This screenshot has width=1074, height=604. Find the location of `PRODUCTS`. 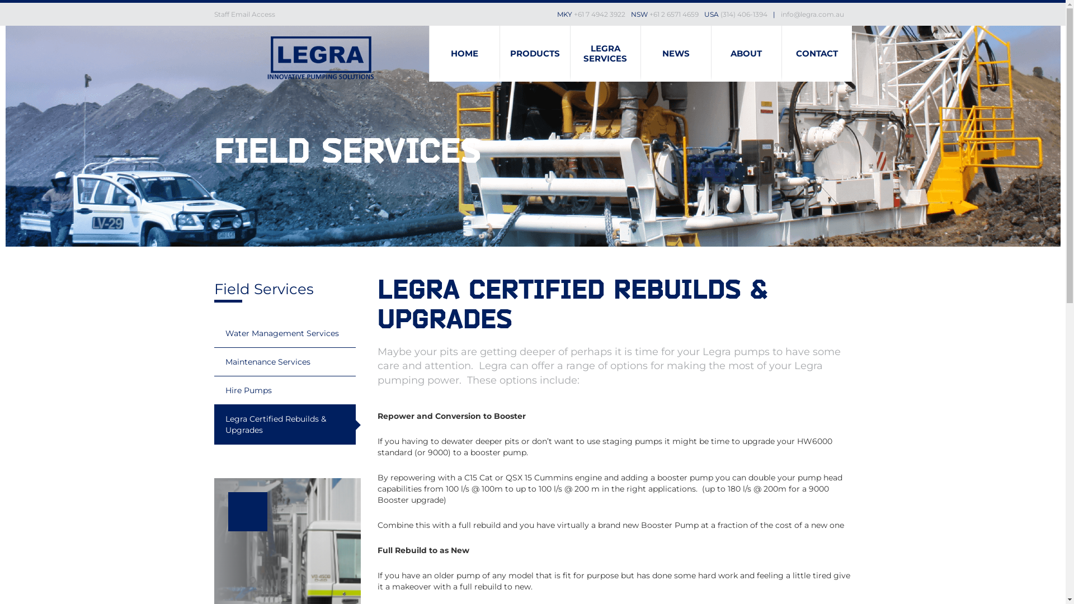

PRODUCTS is located at coordinates (535, 54).